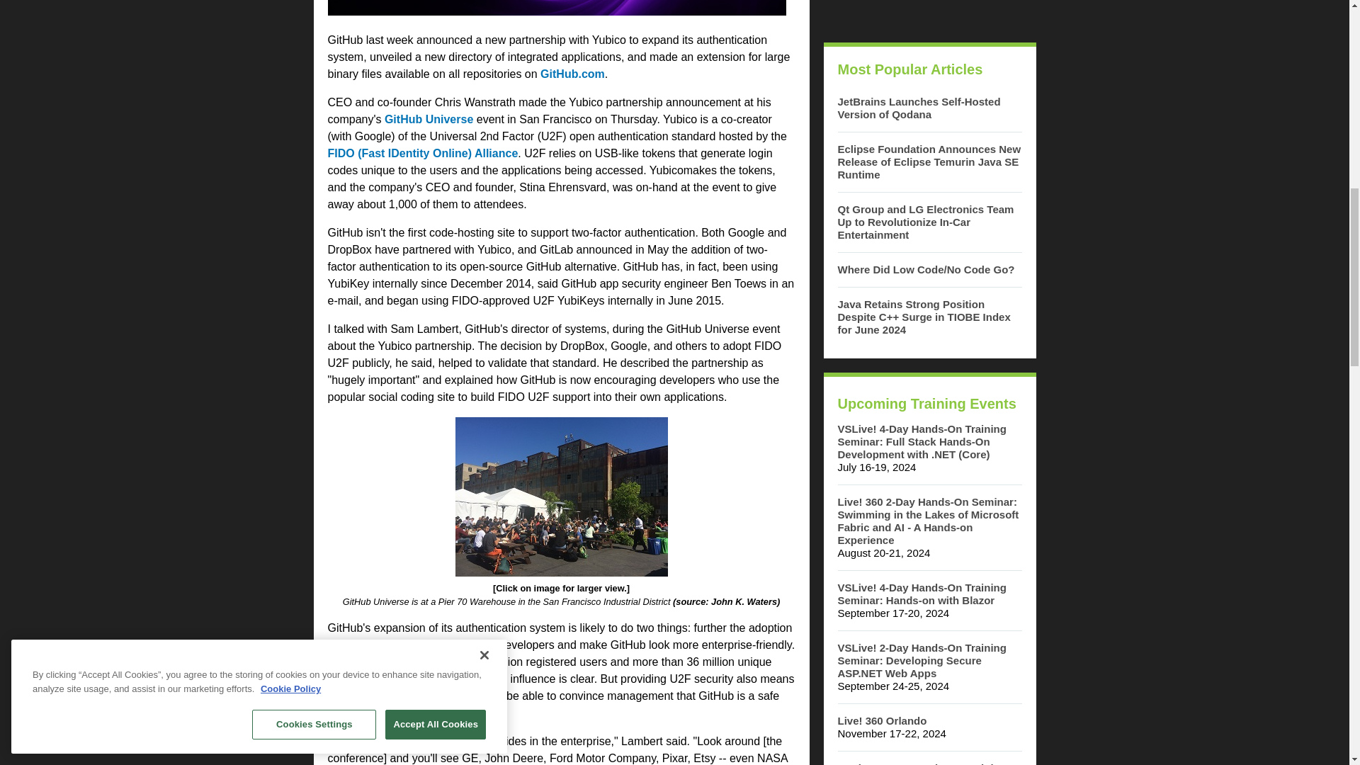 Image resolution: width=1360 pixels, height=765 pixels. Describe the element at coordinates (429, 119) in the screenshot. I see `GitHub Universe` at that location.